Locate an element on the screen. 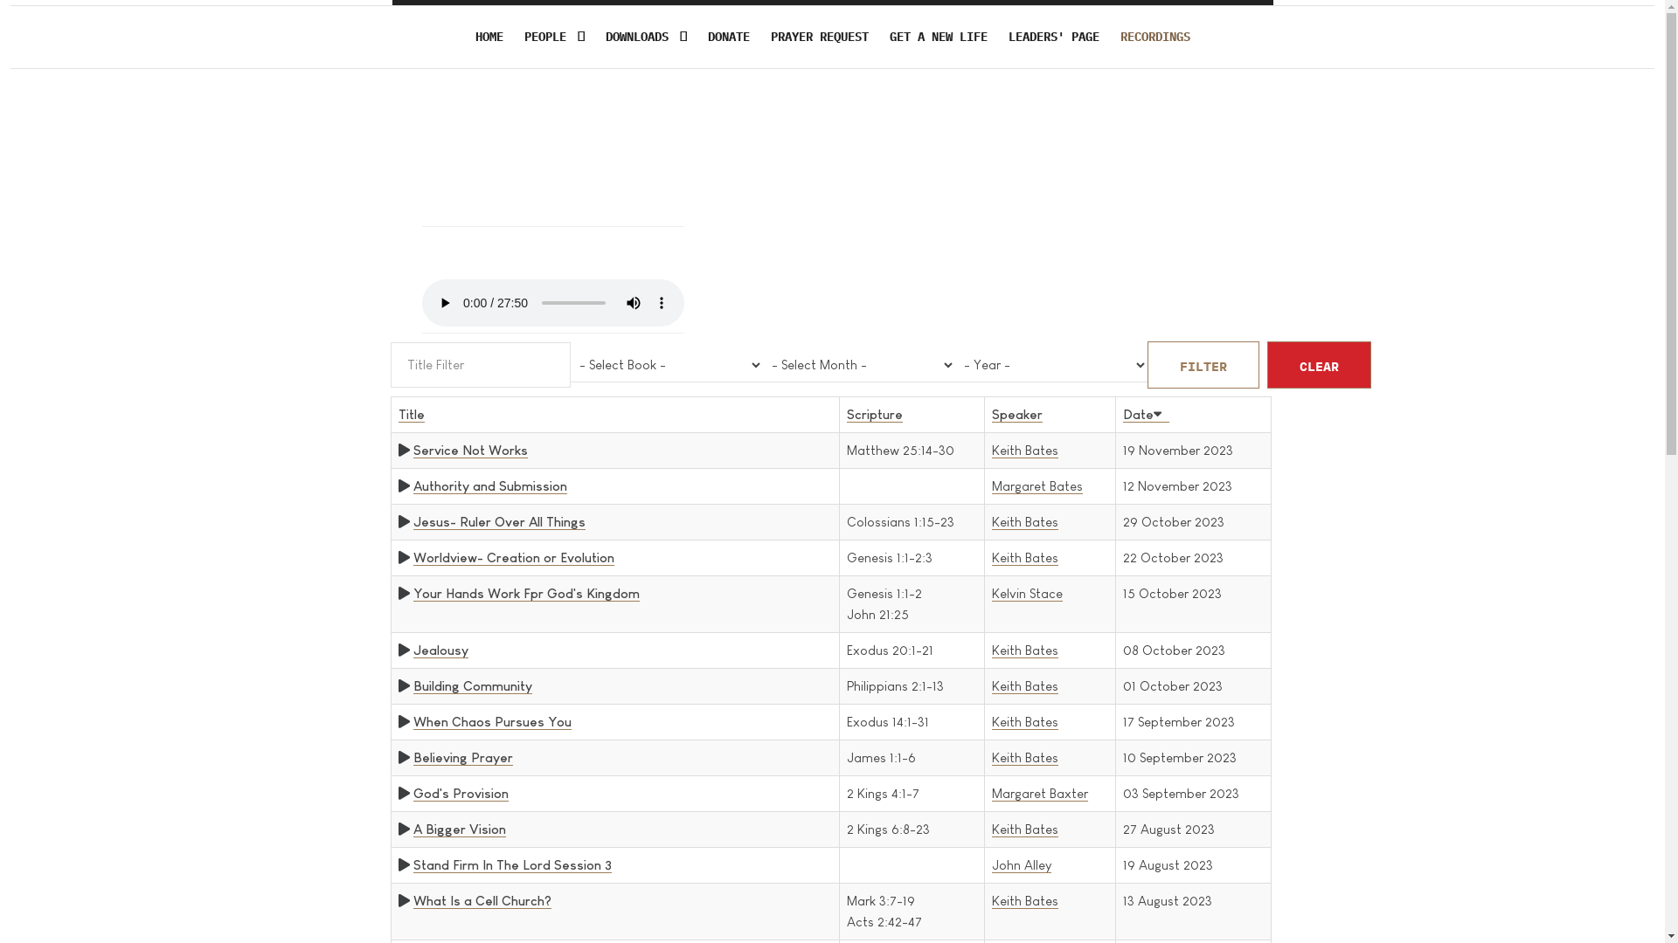  Service Not Works is located at coordinates (470, 451).